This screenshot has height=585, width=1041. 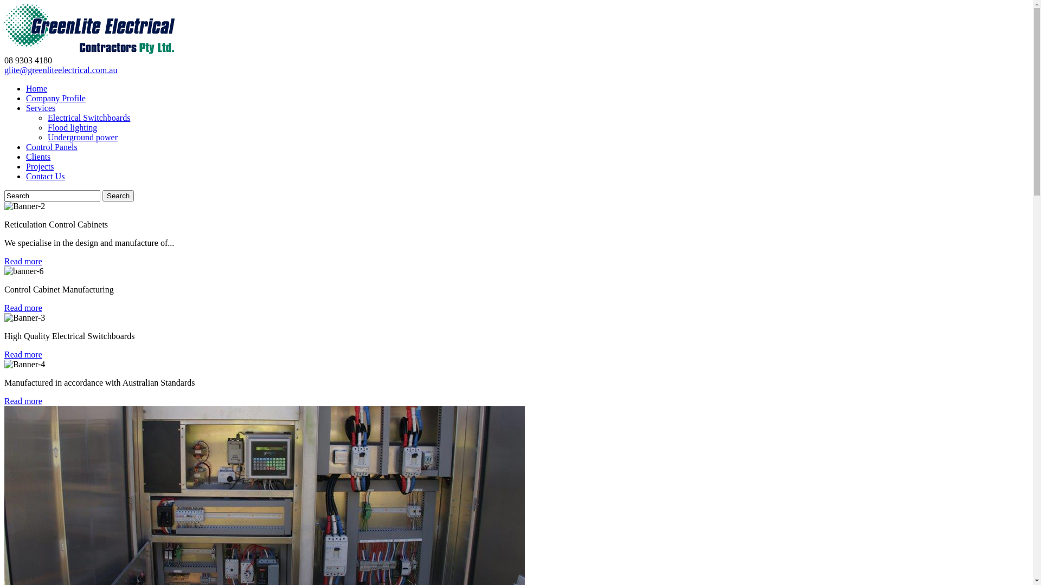 I want to click on Greenlite Electrical, so click(x=89, y=51).